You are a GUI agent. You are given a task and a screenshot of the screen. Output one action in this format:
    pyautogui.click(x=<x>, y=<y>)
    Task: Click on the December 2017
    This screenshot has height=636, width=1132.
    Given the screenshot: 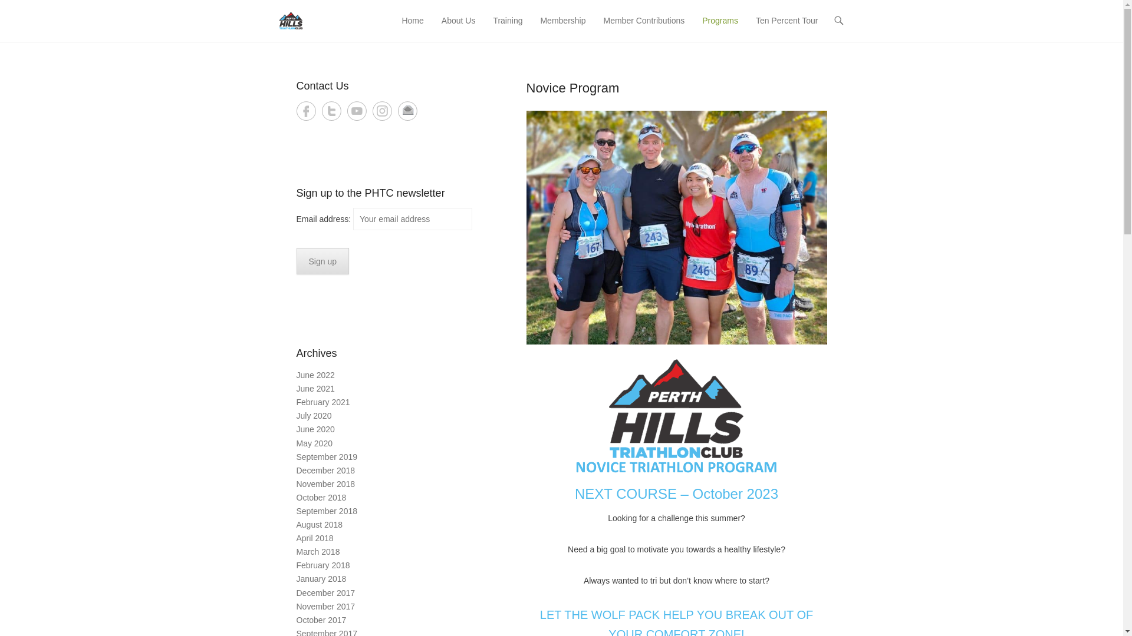 What is the action you would take?
    pyautogui.click(x=325, y=593)
    